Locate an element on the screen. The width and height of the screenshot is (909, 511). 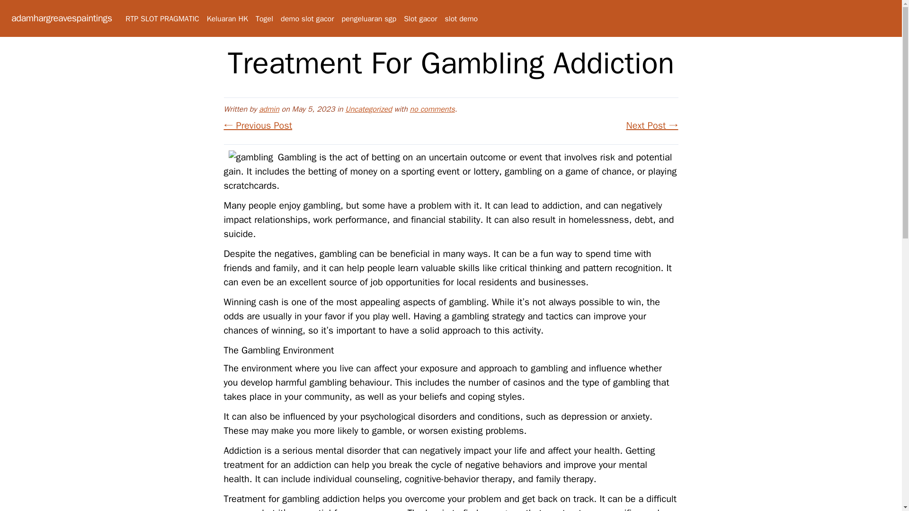
no comments is located at coordinates (432, 109).